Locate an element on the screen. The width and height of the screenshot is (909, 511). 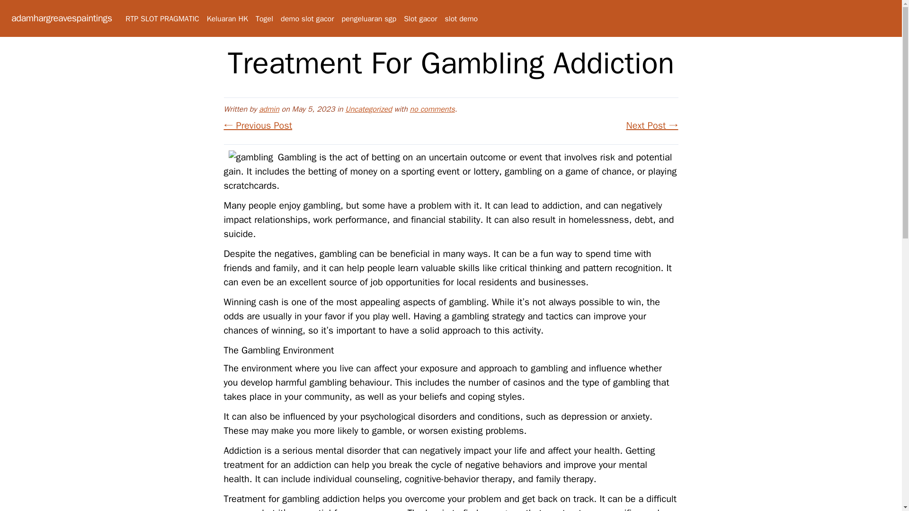
no comments is located at coordinates (432, 109).